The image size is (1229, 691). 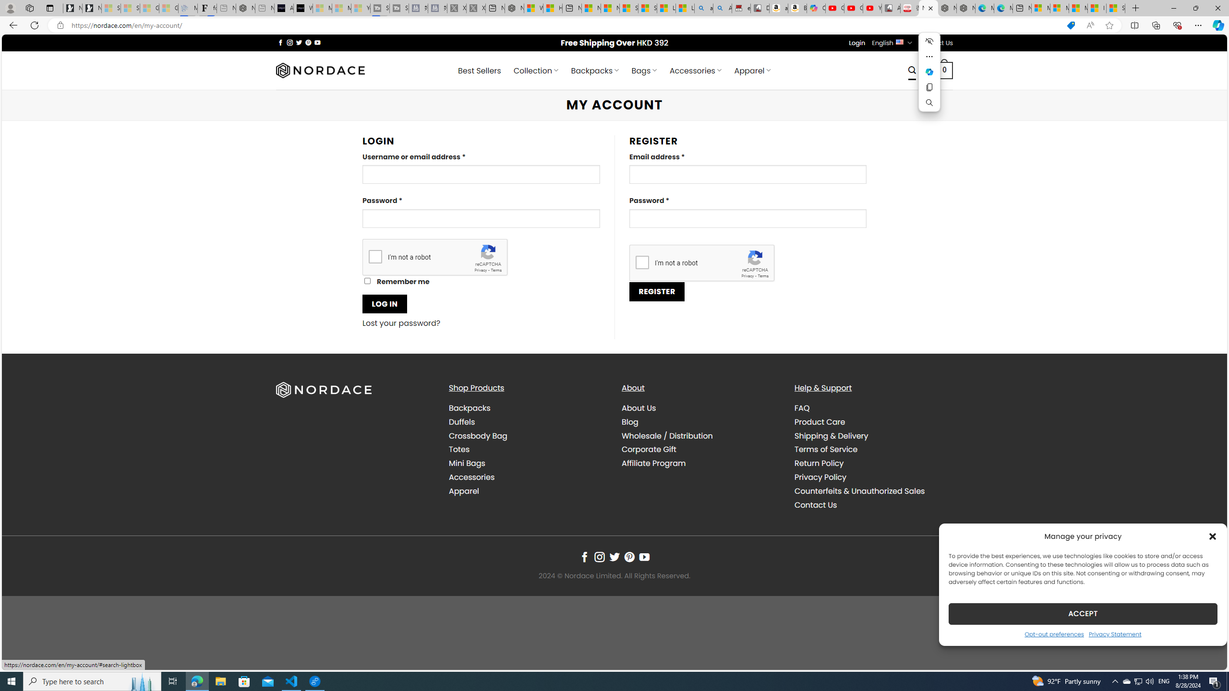 What do you see at coordinates (480, 71) in the screenshot?
I see ` Best Sellers` at bounding box center [480, 71].